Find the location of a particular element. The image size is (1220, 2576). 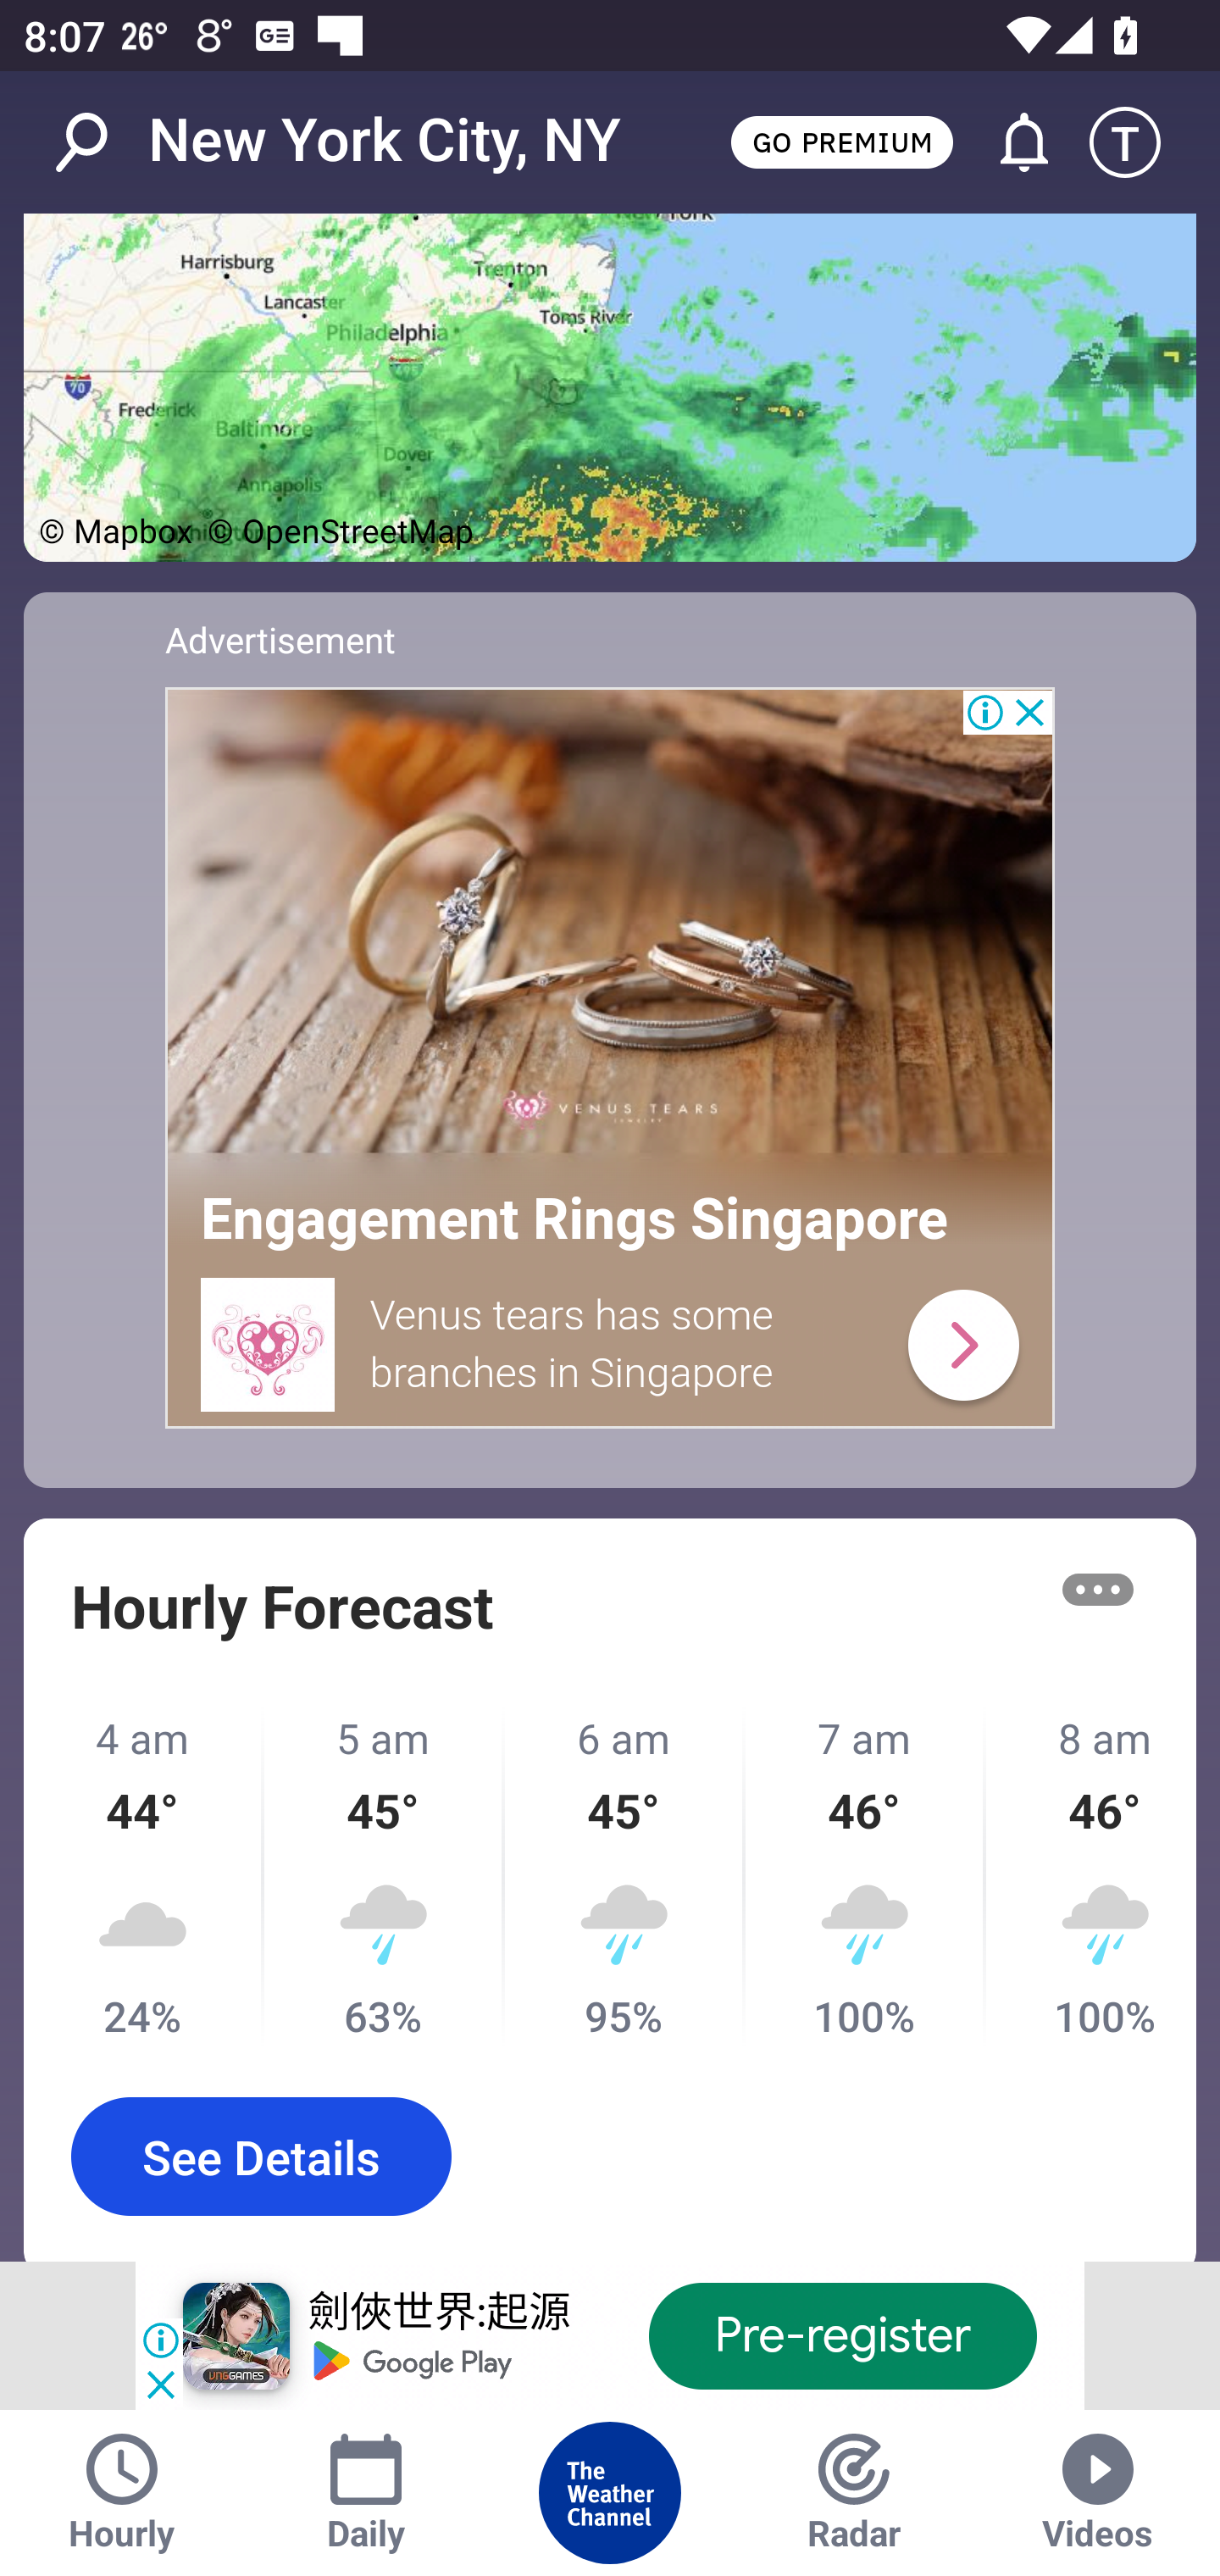

4 am 44° 24% is located at coordinates (144, 1878).